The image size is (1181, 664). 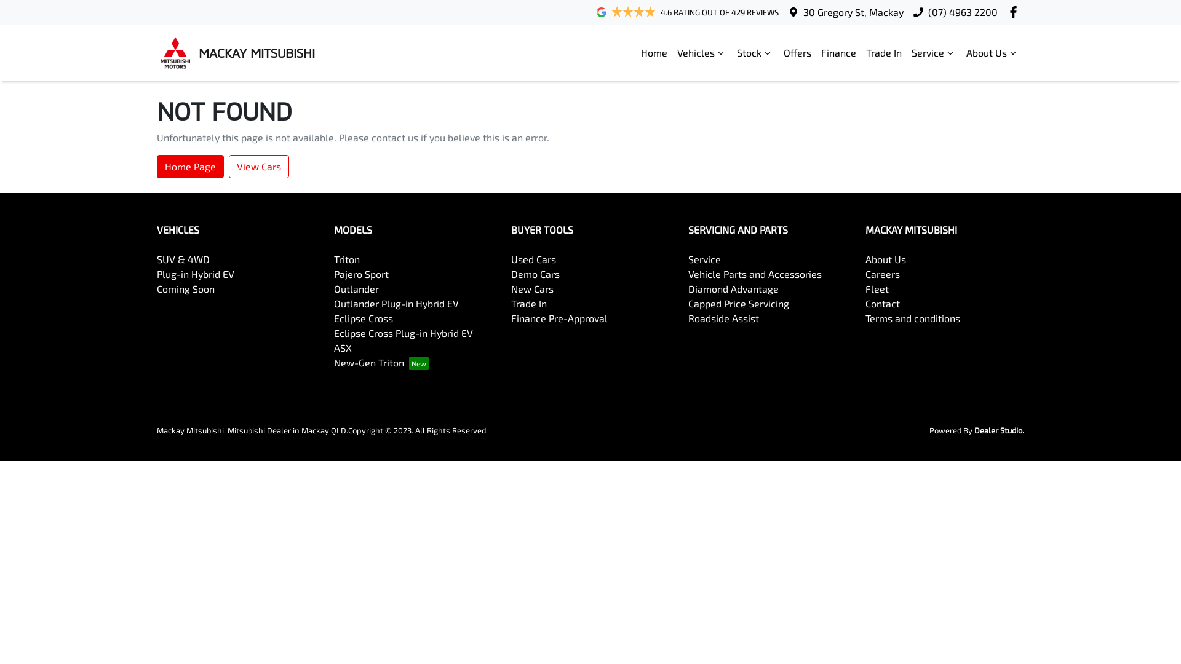 What do you see at coordinates (702, 53) in the screenshot?
I see `Vehicles` at bounding box center [702, 53].